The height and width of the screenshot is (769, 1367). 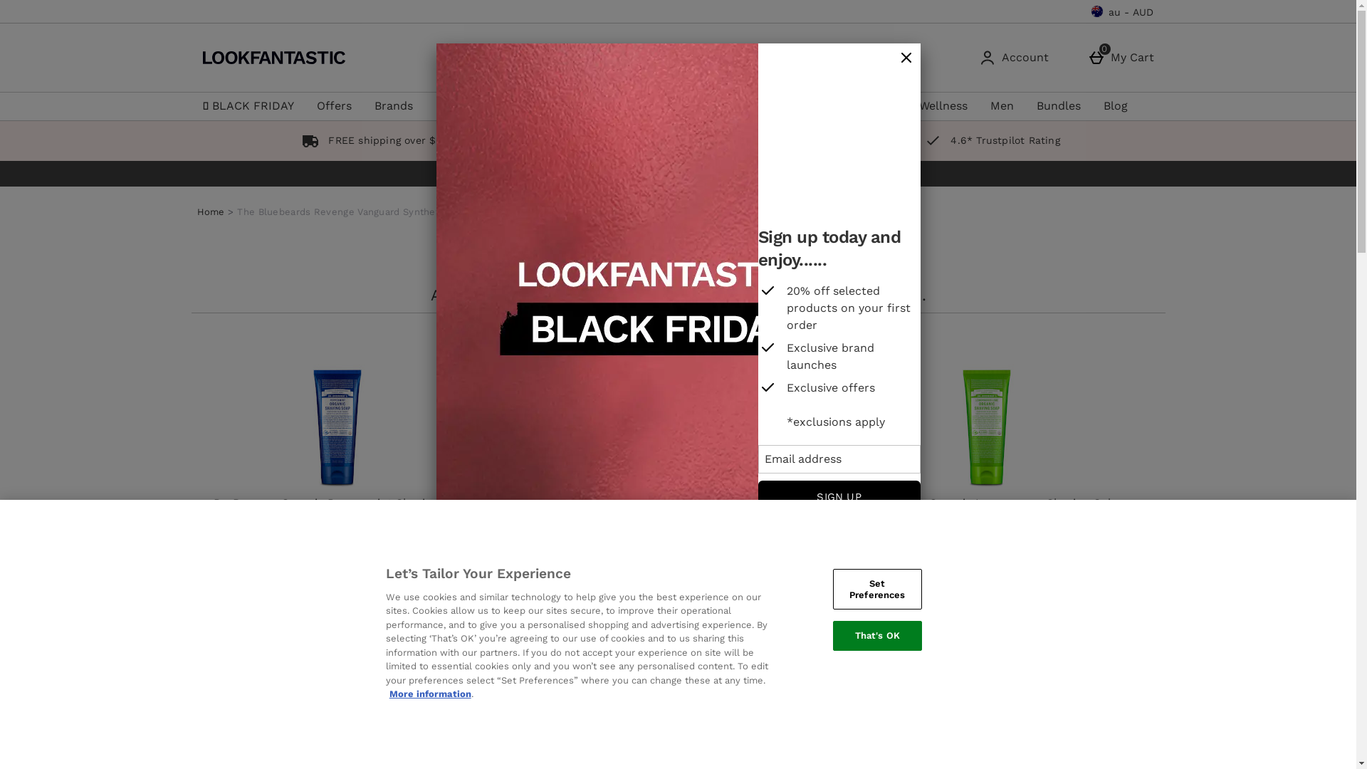 What do you see at coordinates (58, 6) in the screenshot?
I see `Skip to main content` at bounding box center [58, 6].